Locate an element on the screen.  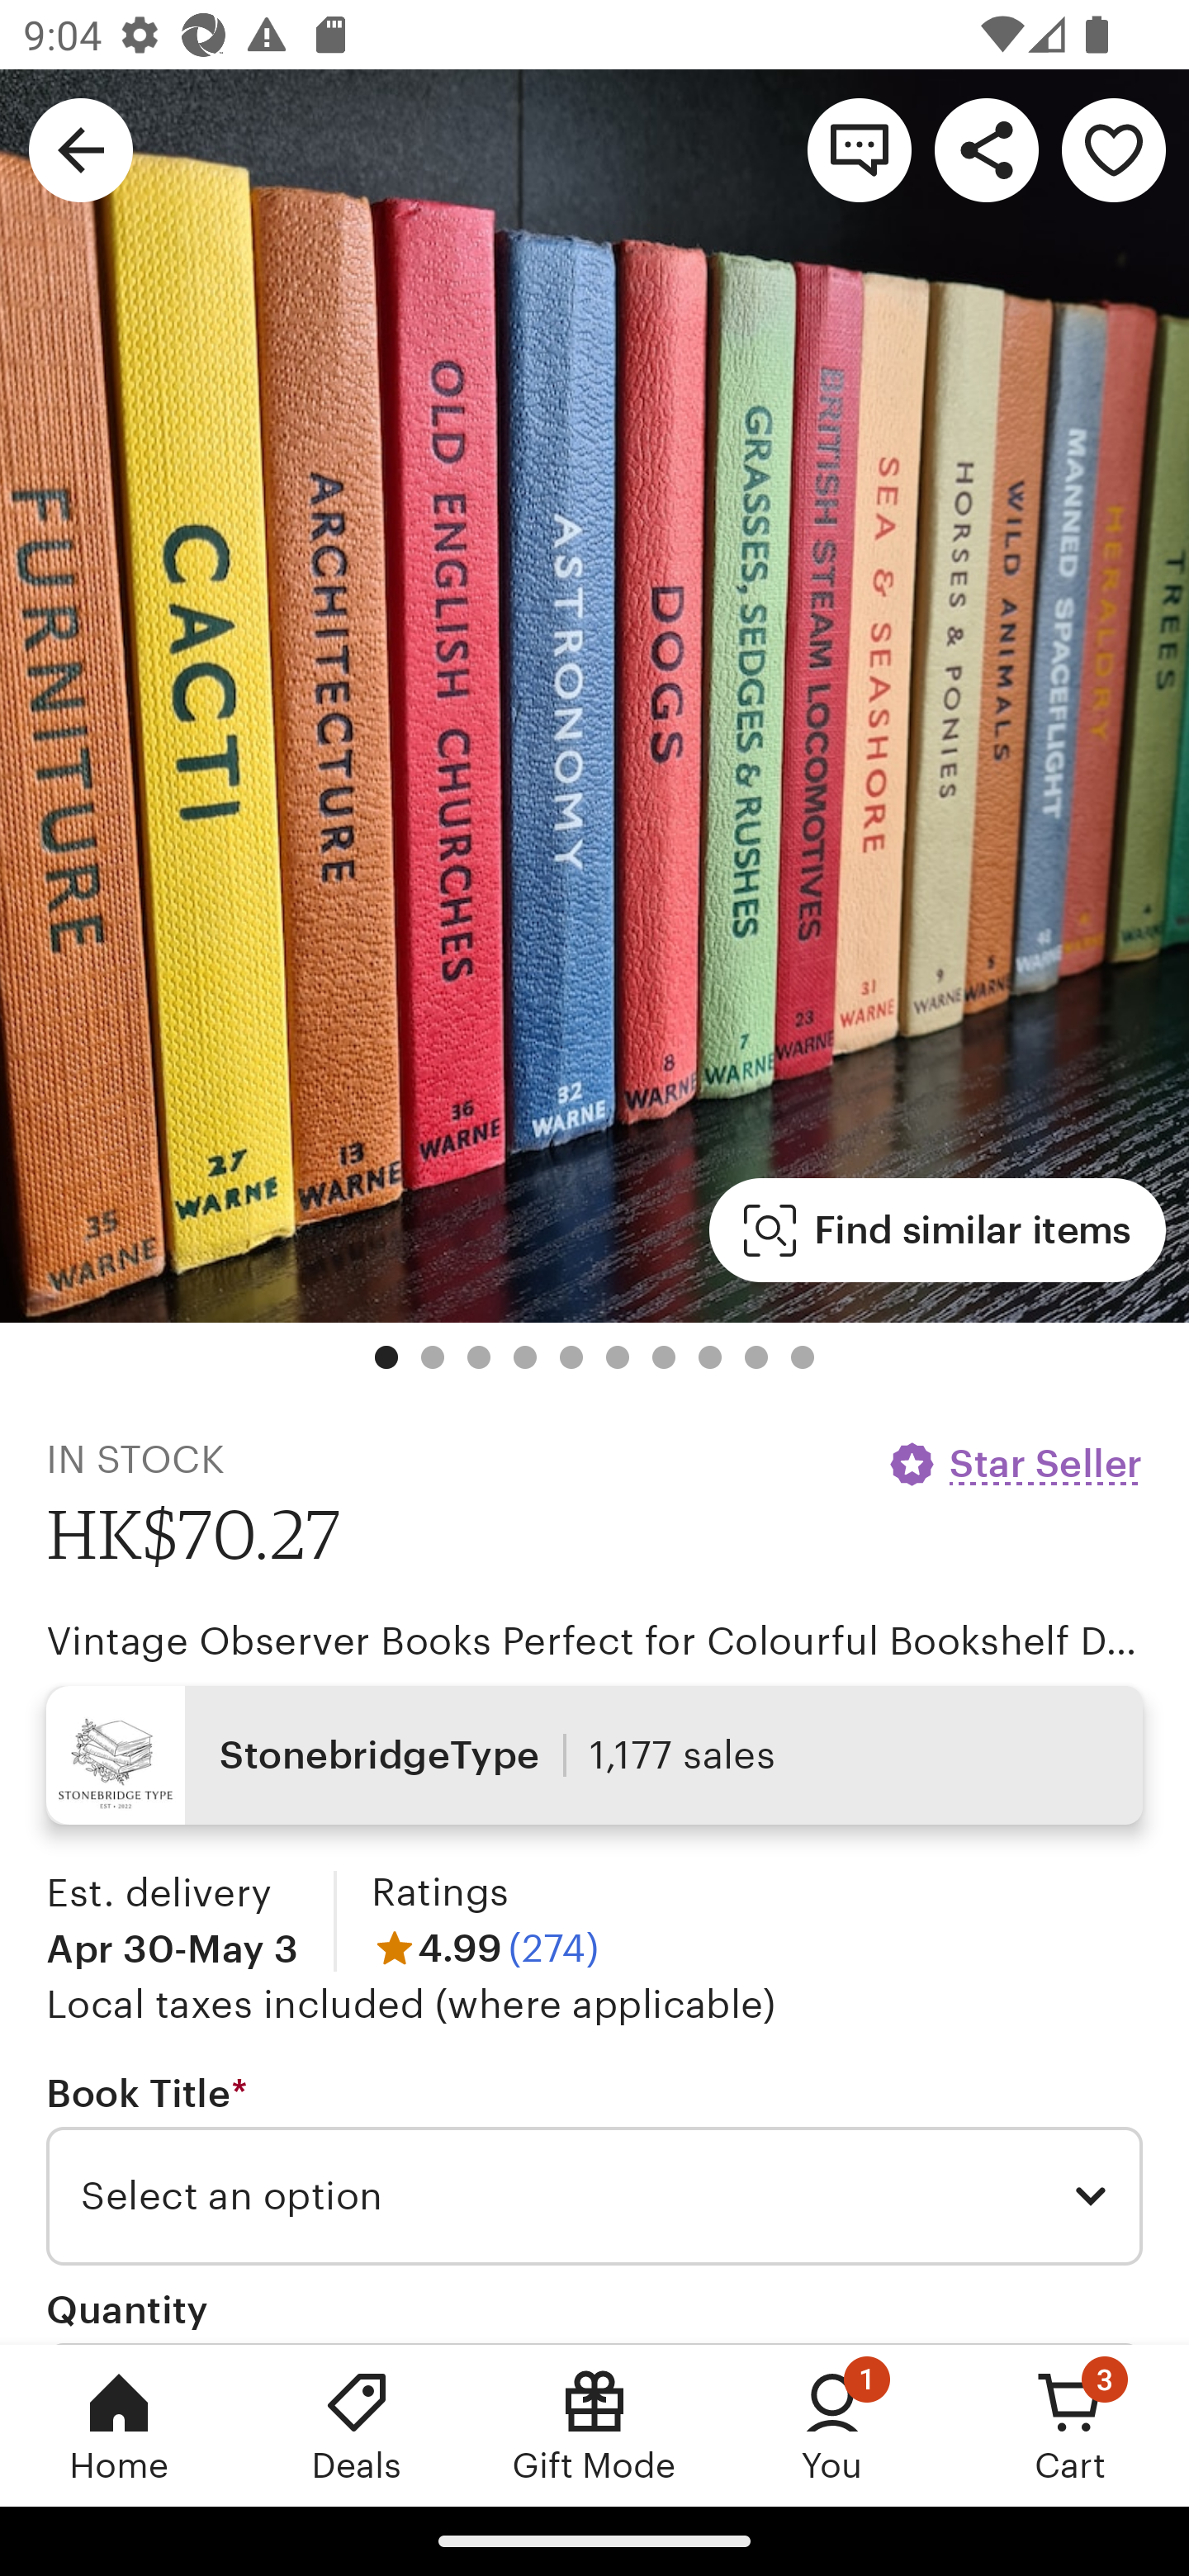
Ratings is located at coordinates (439, 1892).